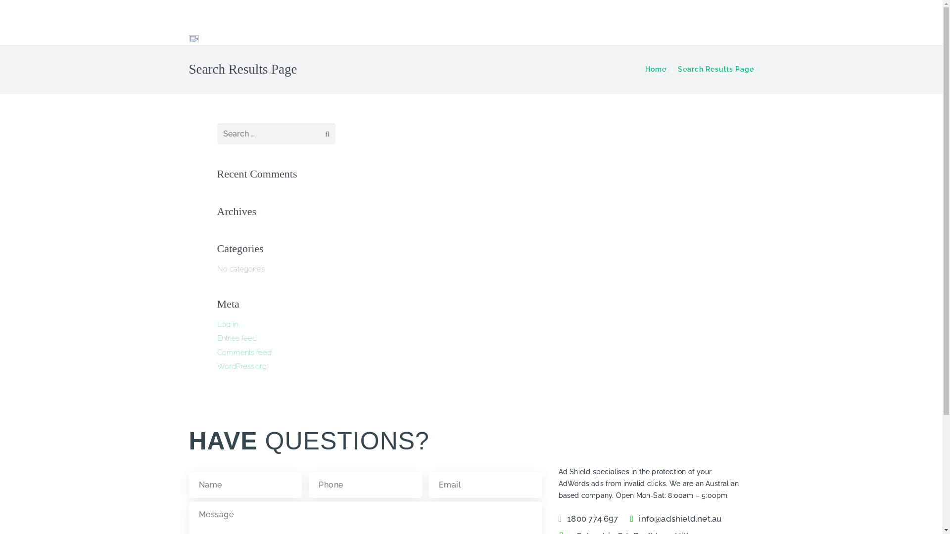 This screenshot has width=950, height=534. Describe the element at coordinates (517, 33) in the screenshot. I see `Faq` at that location.